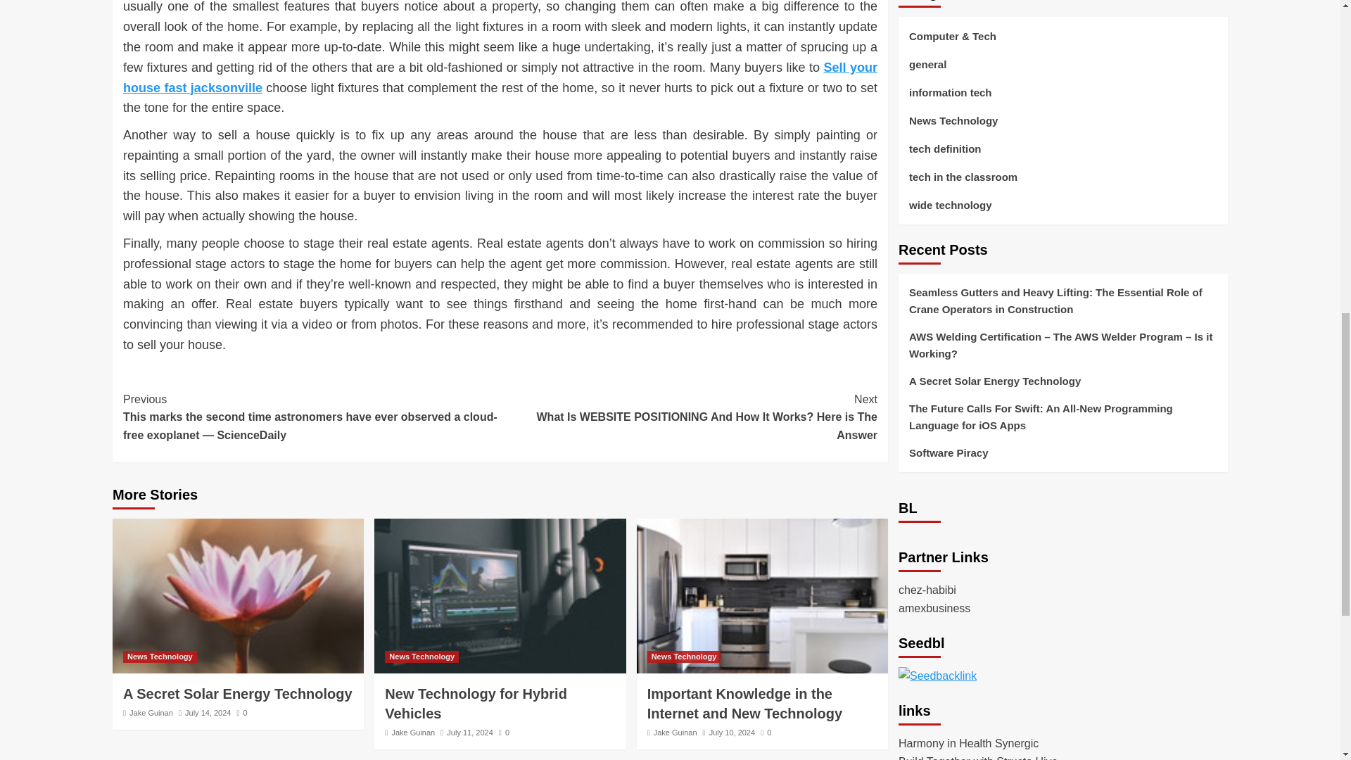  I want to click on 0, so click(242, 712).